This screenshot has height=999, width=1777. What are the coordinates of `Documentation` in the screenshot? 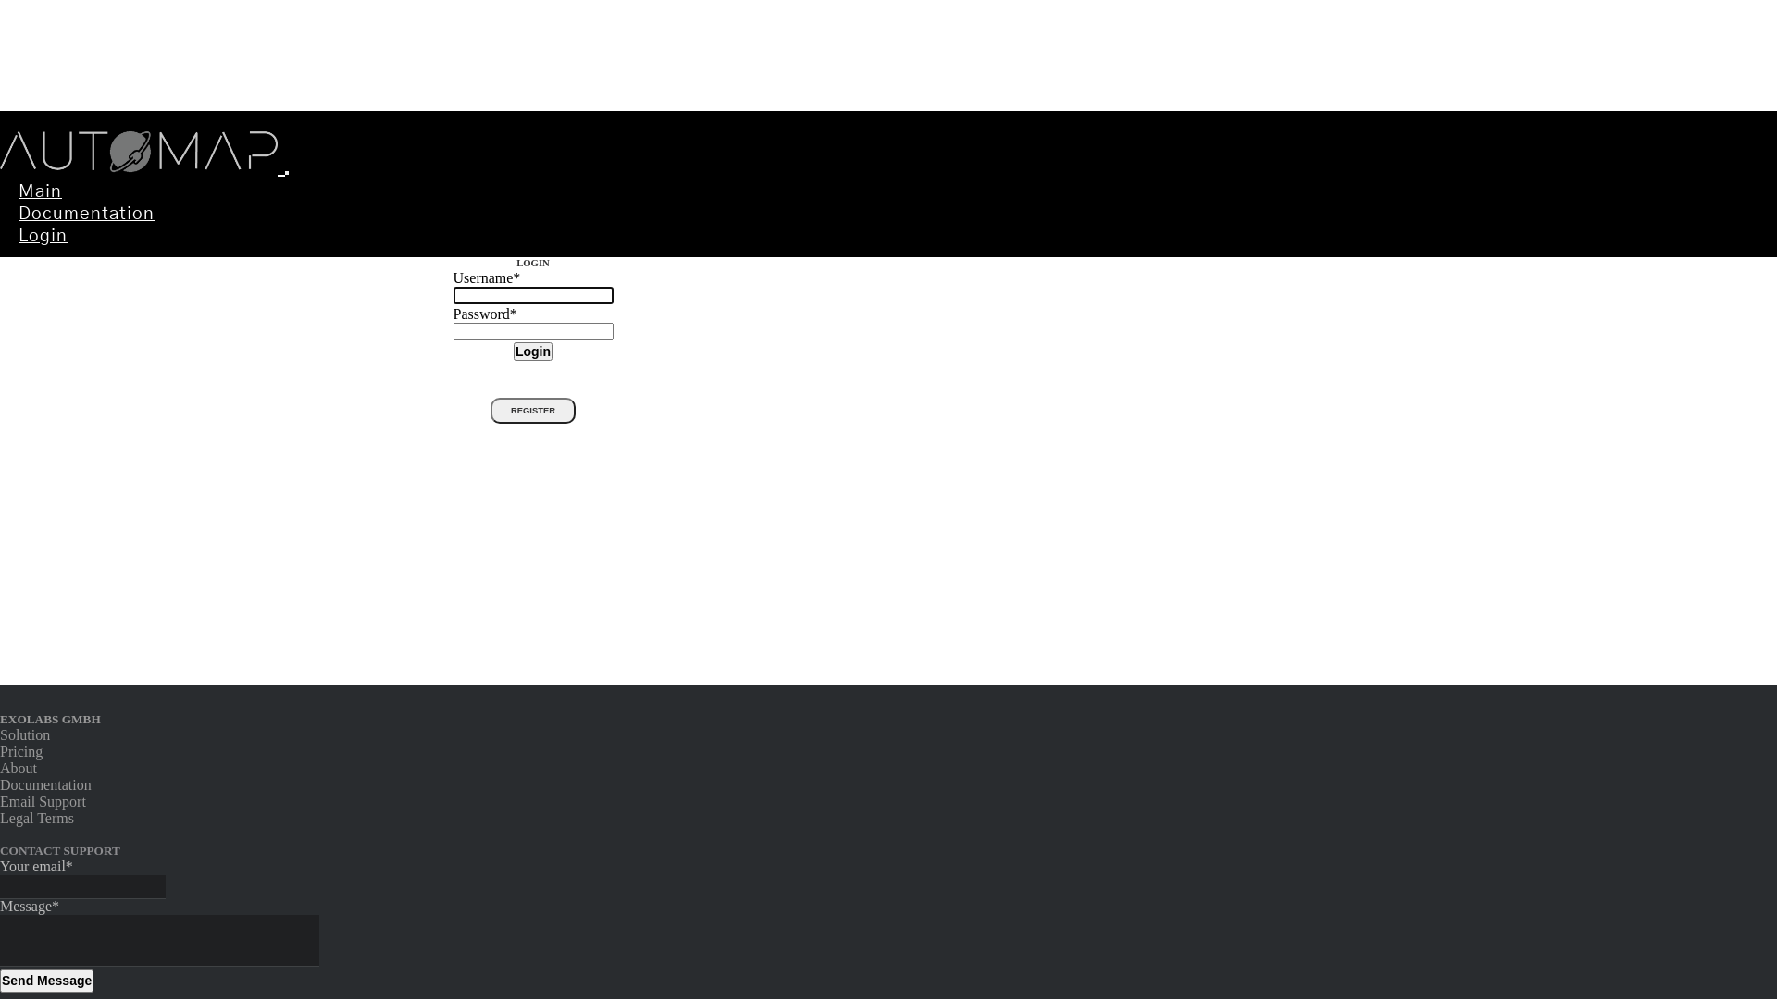 It's located at (46, 784).